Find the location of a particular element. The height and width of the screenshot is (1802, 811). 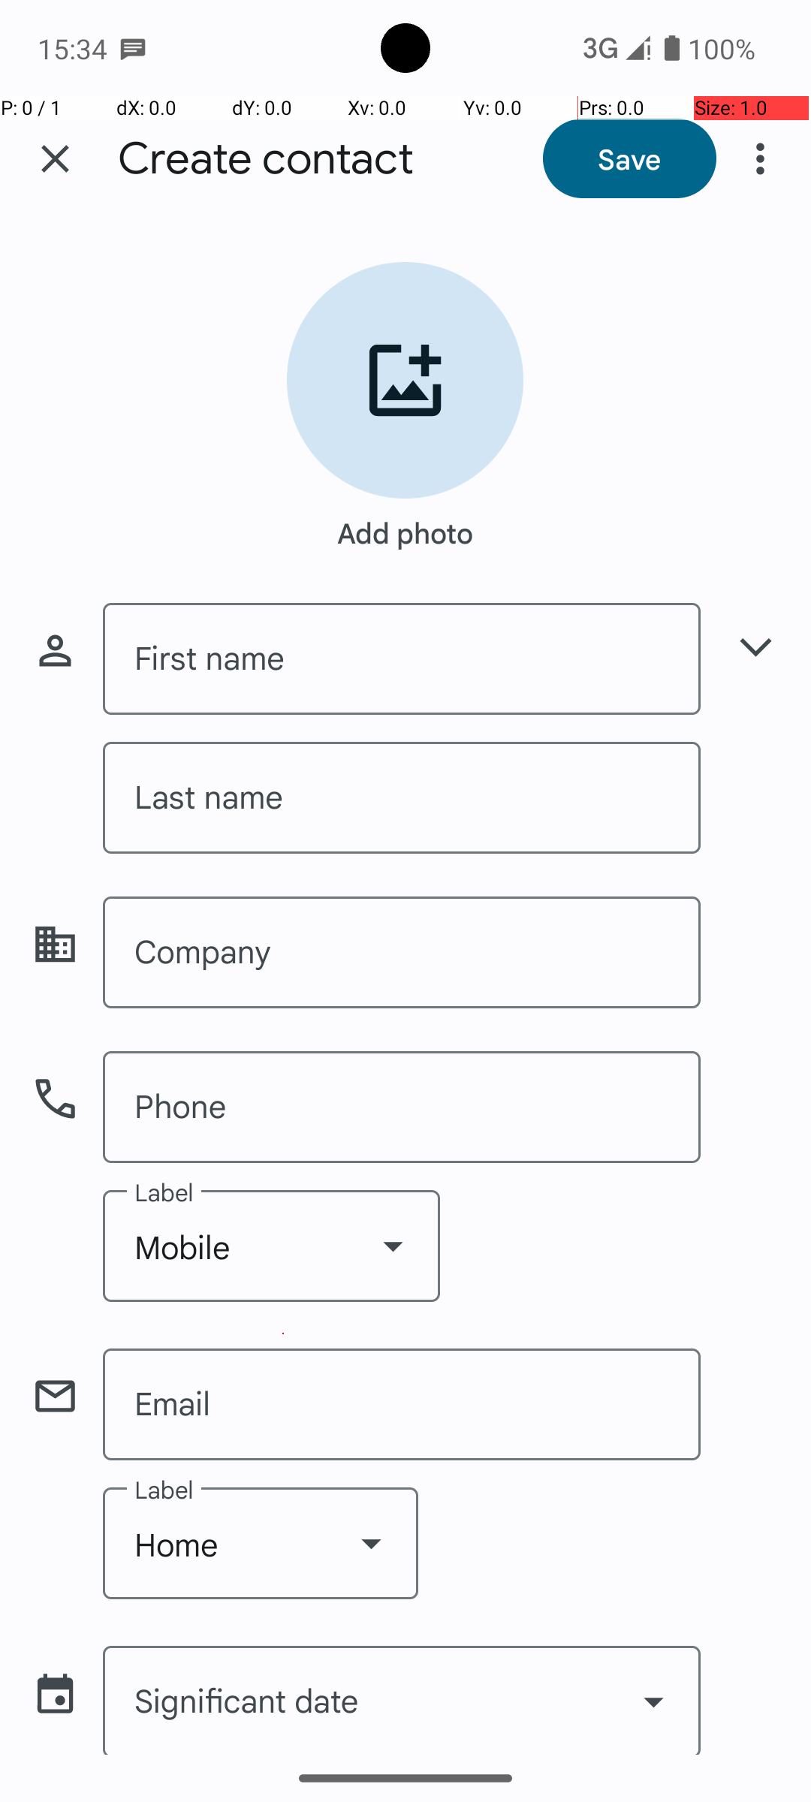

Show more name fields is located at coordinates (755, 647).